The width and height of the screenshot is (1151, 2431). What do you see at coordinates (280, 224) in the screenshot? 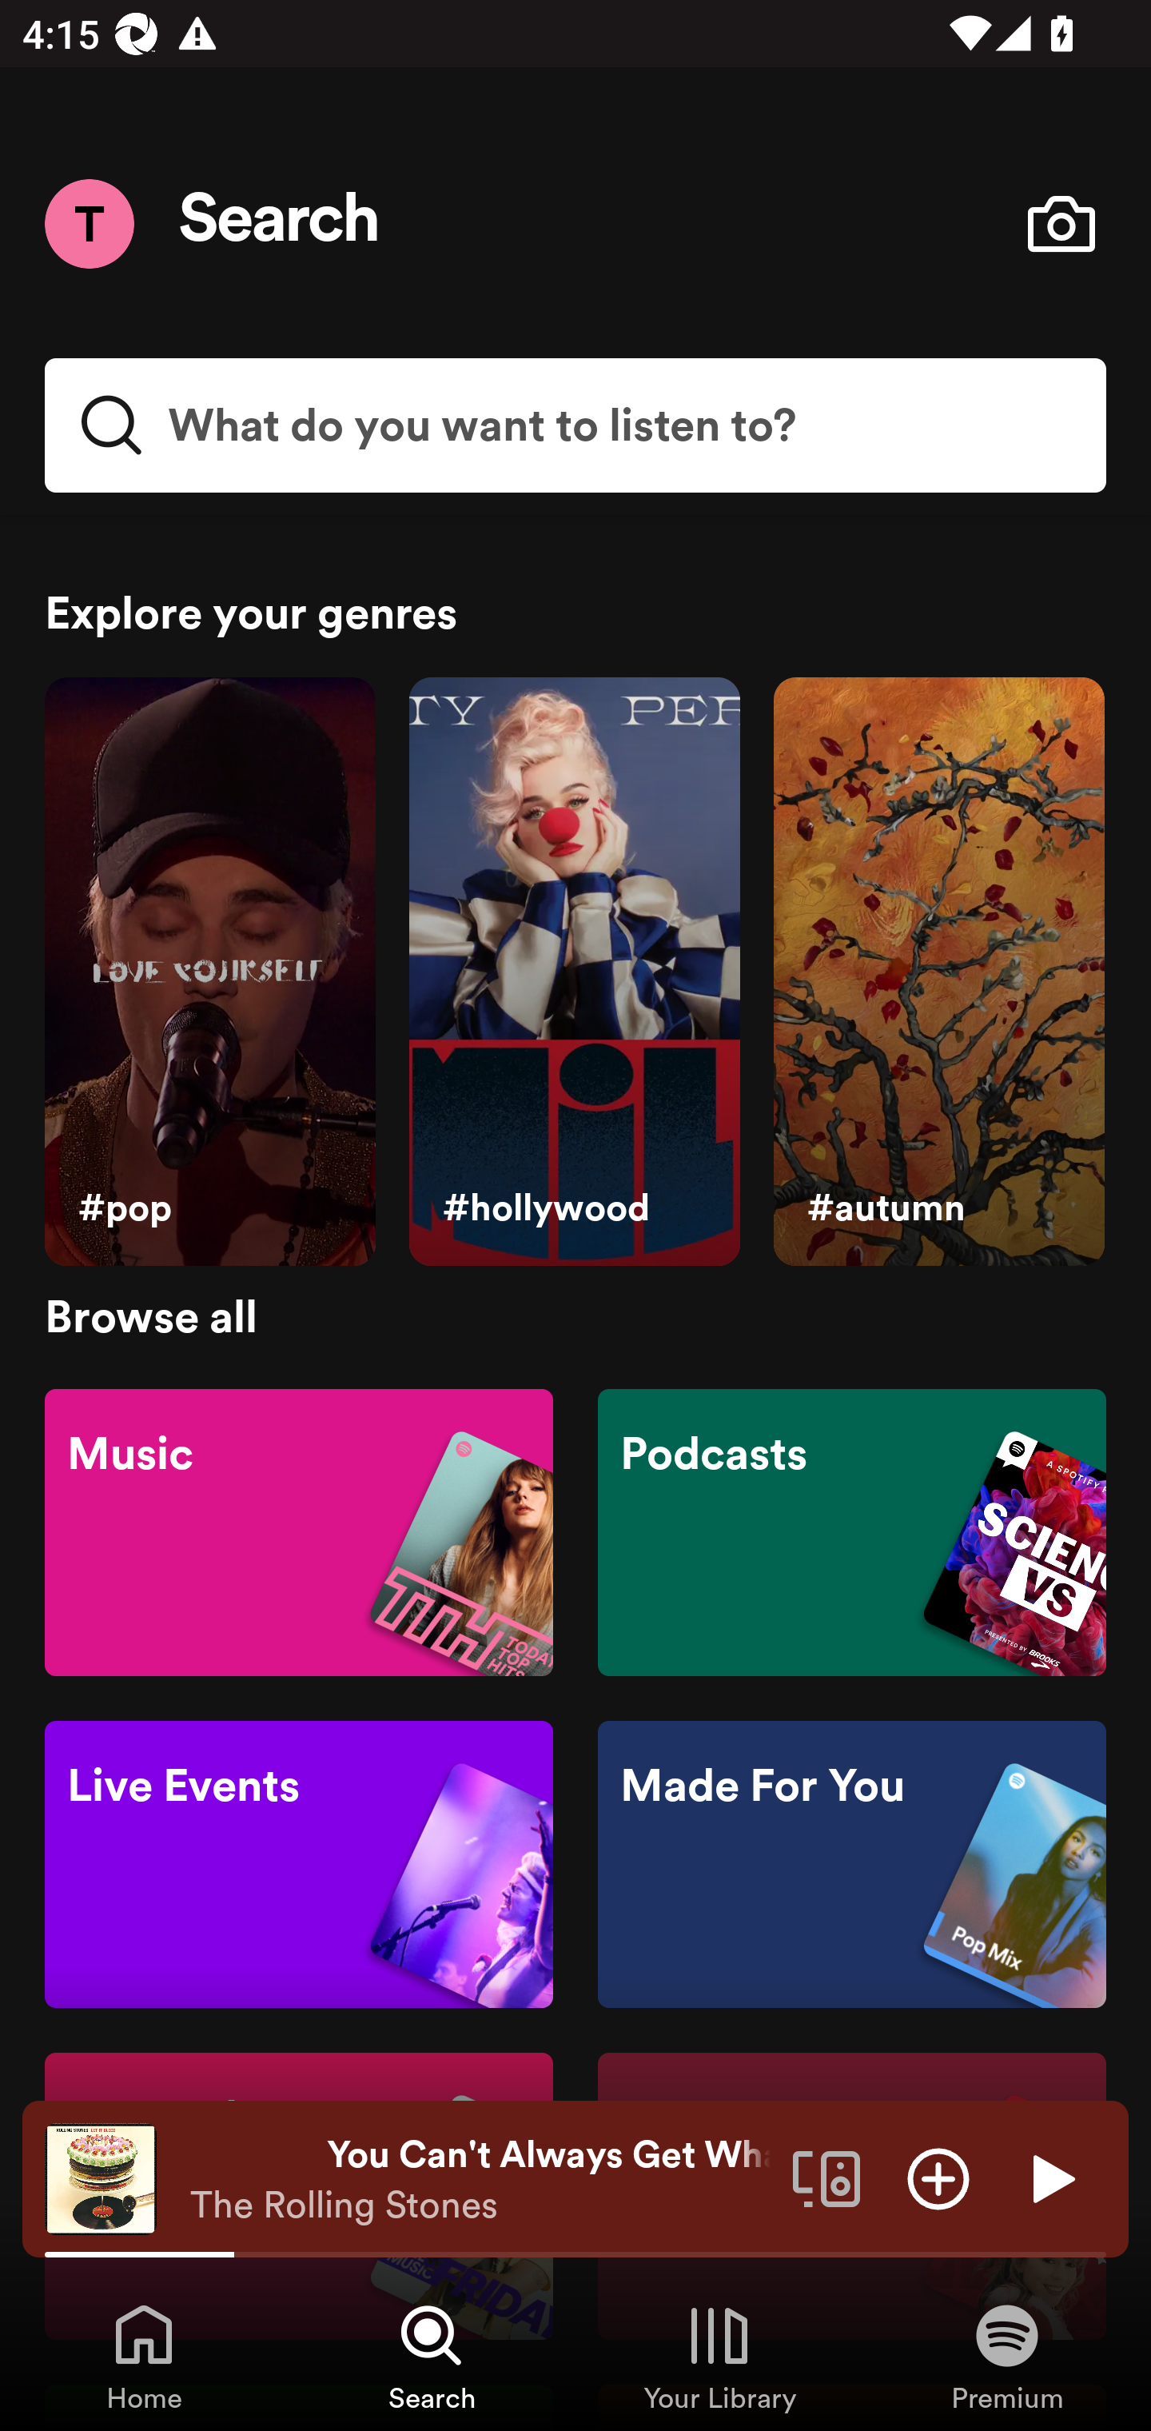
I see `Search` at bounding box center [280, 224].